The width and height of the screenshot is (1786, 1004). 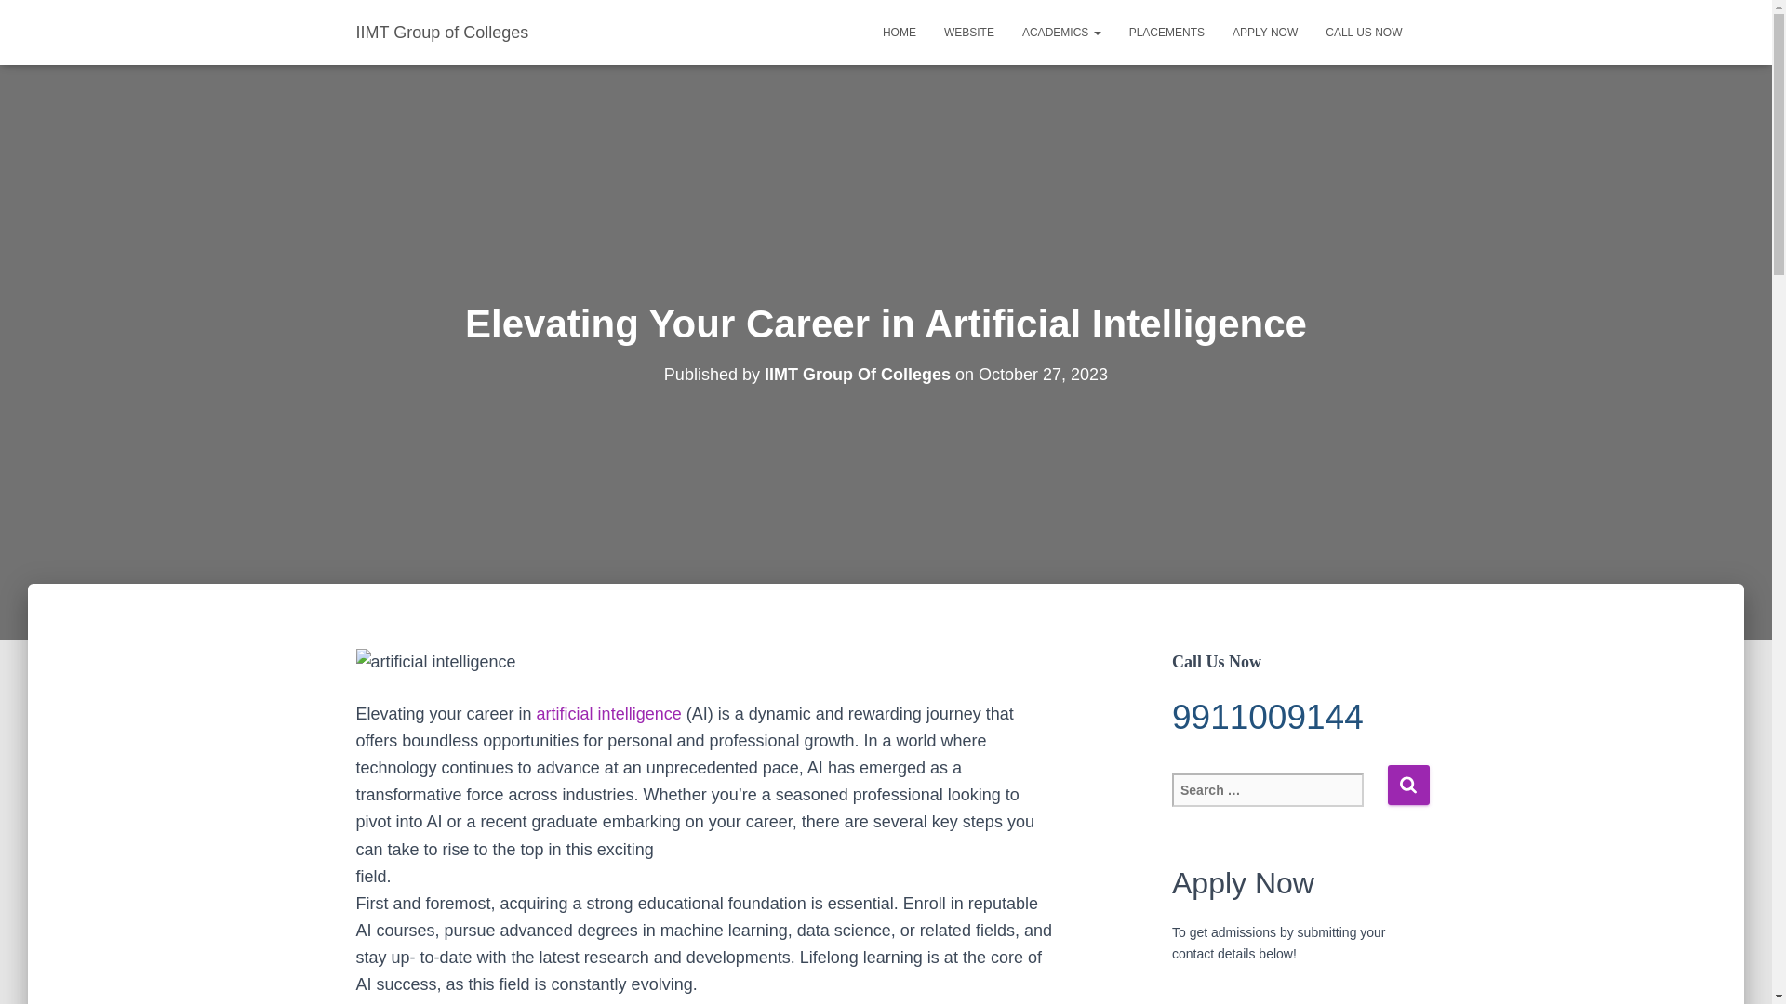 I want to click on artificial intelligence, so click(x=609, y=714).